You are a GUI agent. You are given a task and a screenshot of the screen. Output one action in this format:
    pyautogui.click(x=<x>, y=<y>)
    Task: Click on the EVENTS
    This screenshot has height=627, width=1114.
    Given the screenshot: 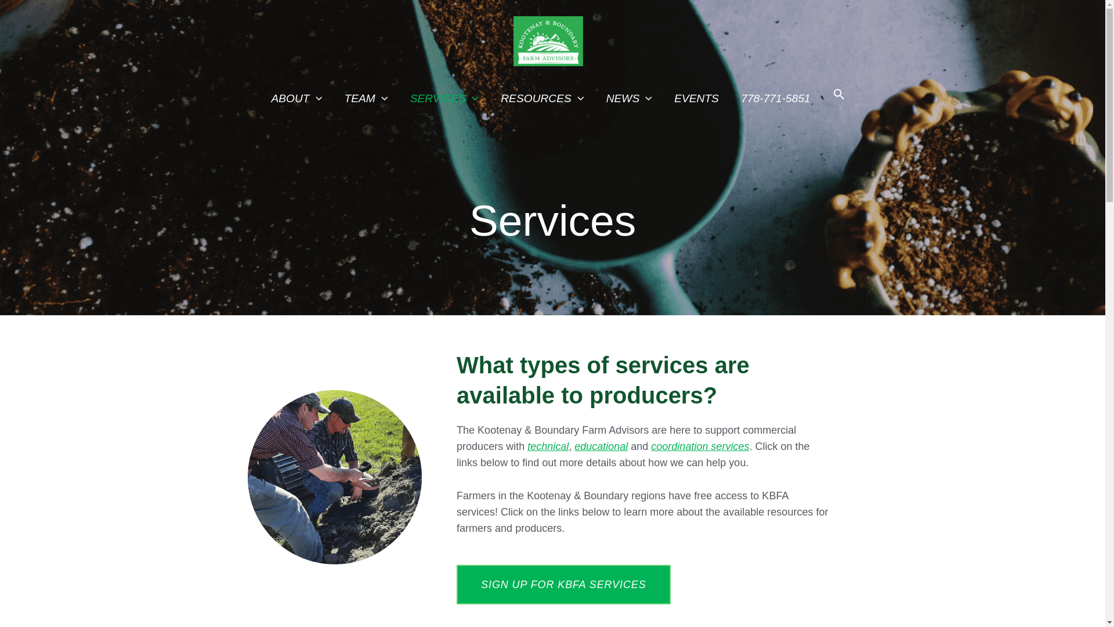 What is the action you would take?
    pyautogui.click(x=696, y=99)
    